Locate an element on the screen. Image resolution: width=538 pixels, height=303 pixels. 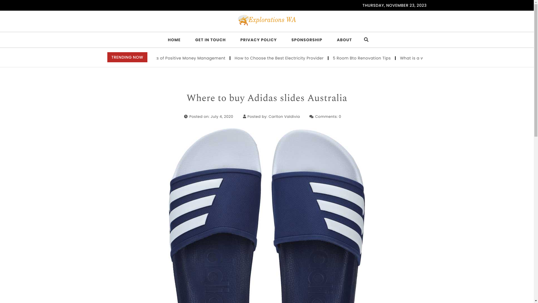
0 is located at coordinates (340, 117).